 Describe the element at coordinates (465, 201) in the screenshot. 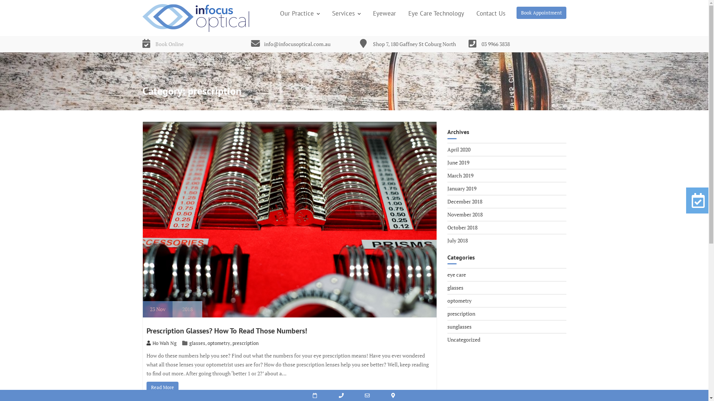

I see `December 2018` at that location.